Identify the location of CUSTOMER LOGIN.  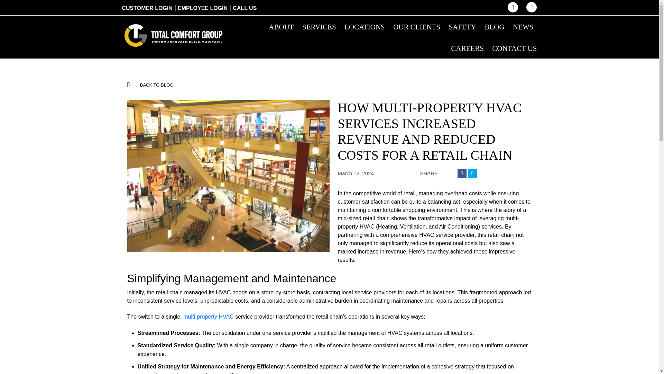
(147, 8).